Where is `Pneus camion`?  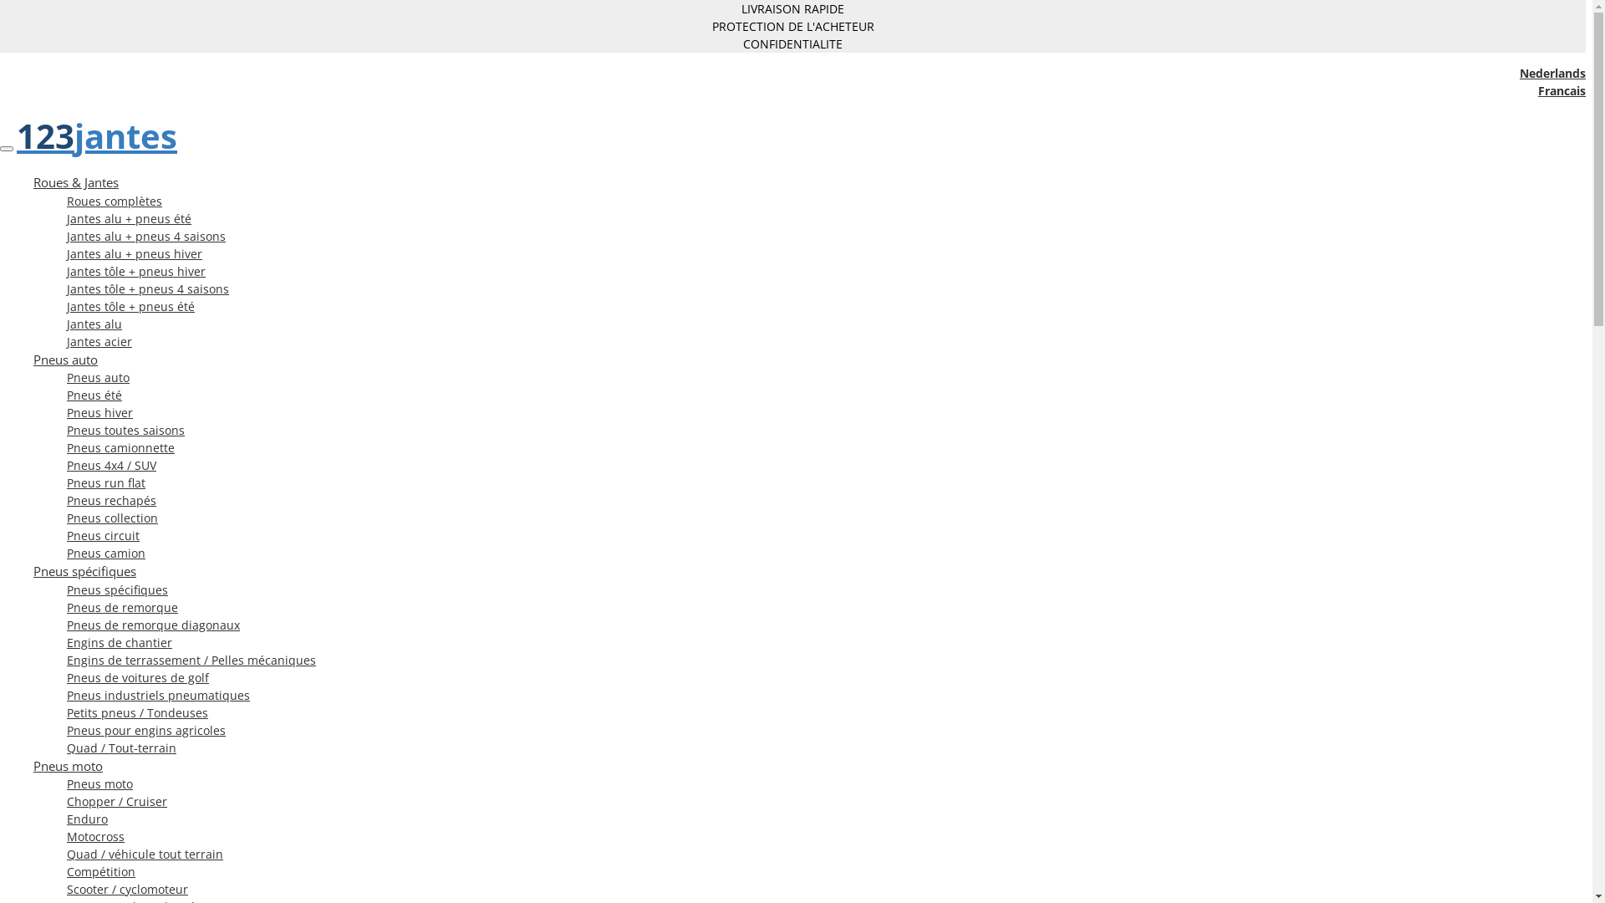 Pneus camion is located at coordinates (106, 554).